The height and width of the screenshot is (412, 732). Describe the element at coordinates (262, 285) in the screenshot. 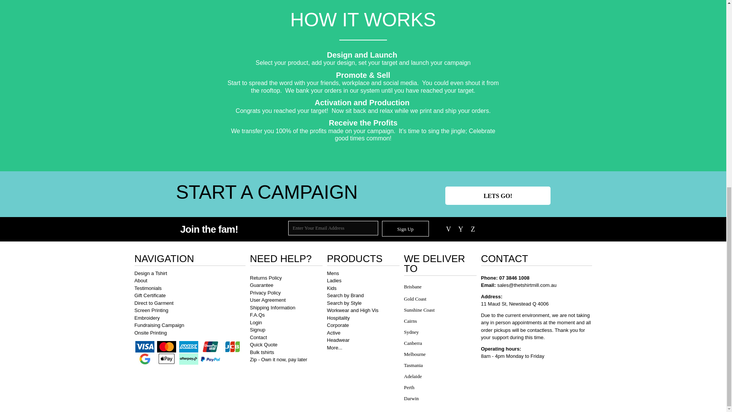

I see `Guarantee` at that location.